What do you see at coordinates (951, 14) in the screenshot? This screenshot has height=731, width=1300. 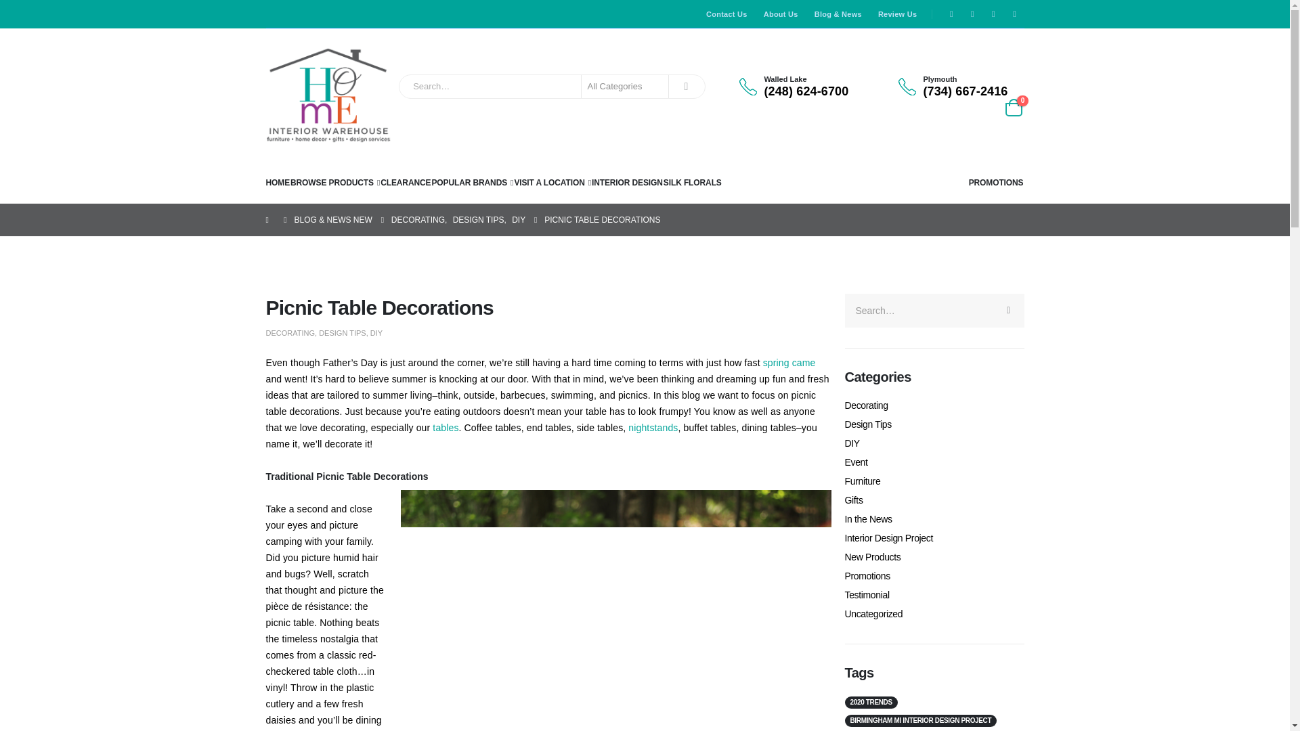 I see `Facebook` at bounding box center [951, 14].